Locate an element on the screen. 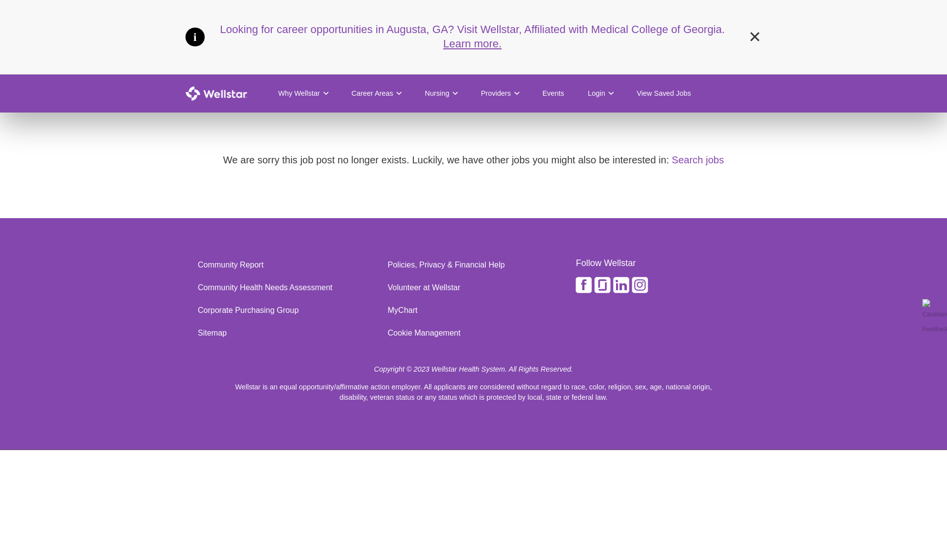 The width and height of the screenshot is (947, 533). Career Areas is located at coordinates (376, 93).